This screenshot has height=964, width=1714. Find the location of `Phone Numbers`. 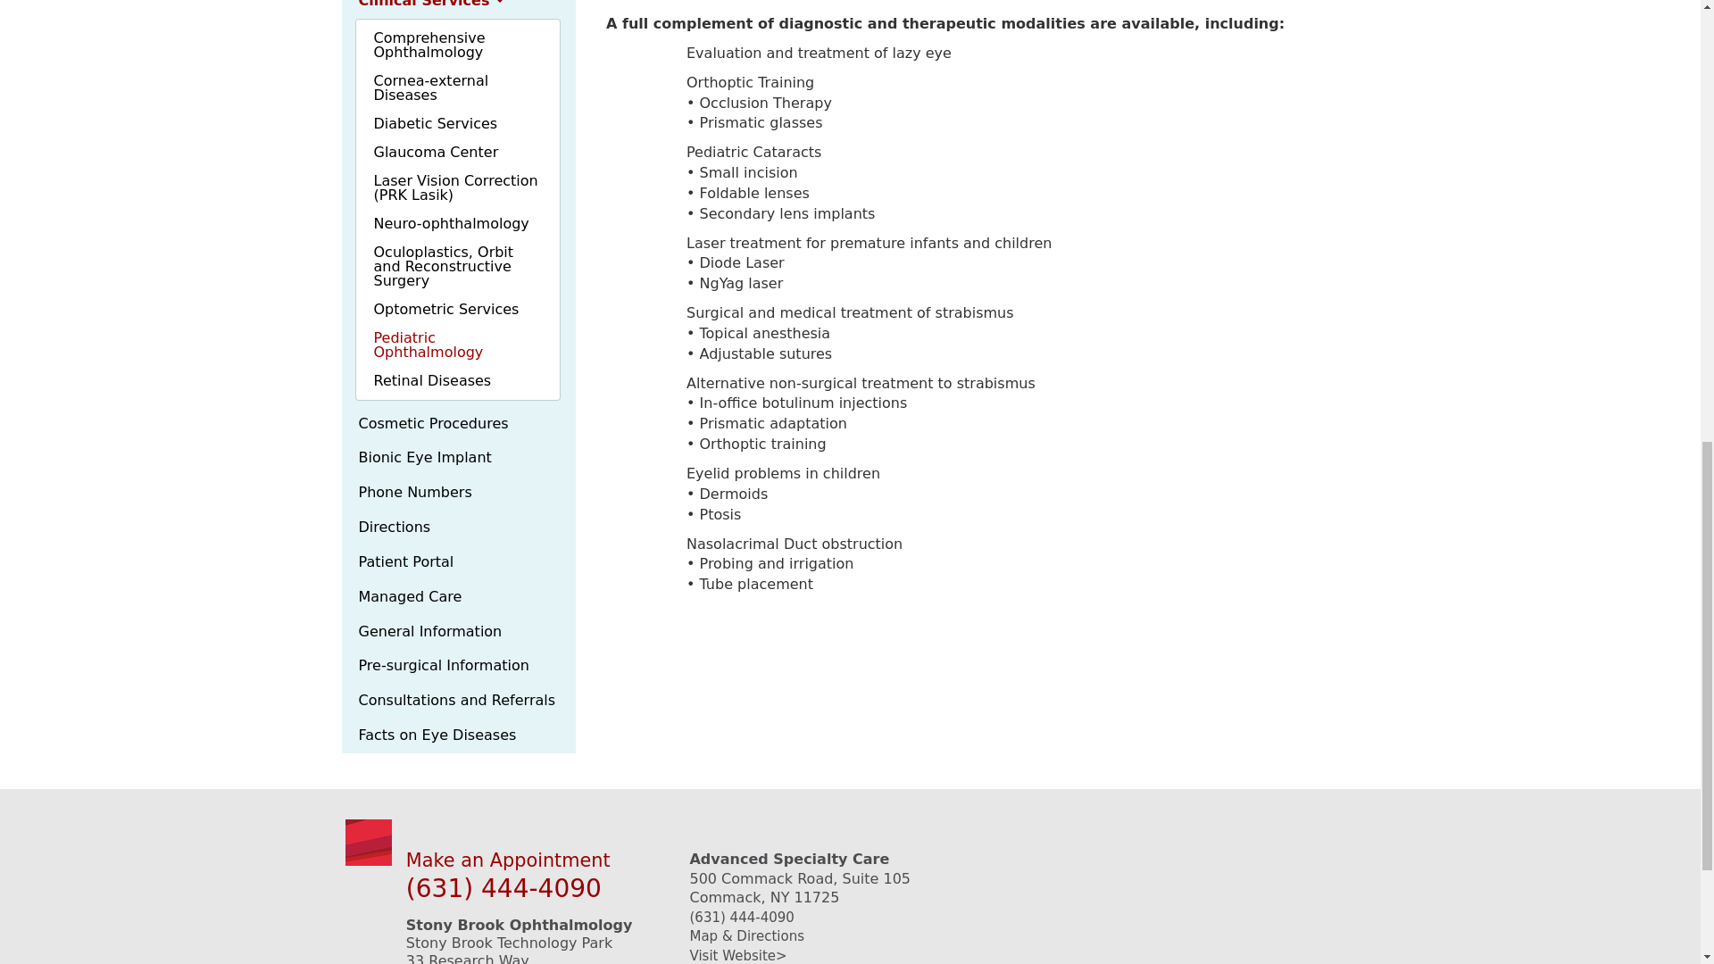

Phone Numbers is located at coordinates (459, 493).